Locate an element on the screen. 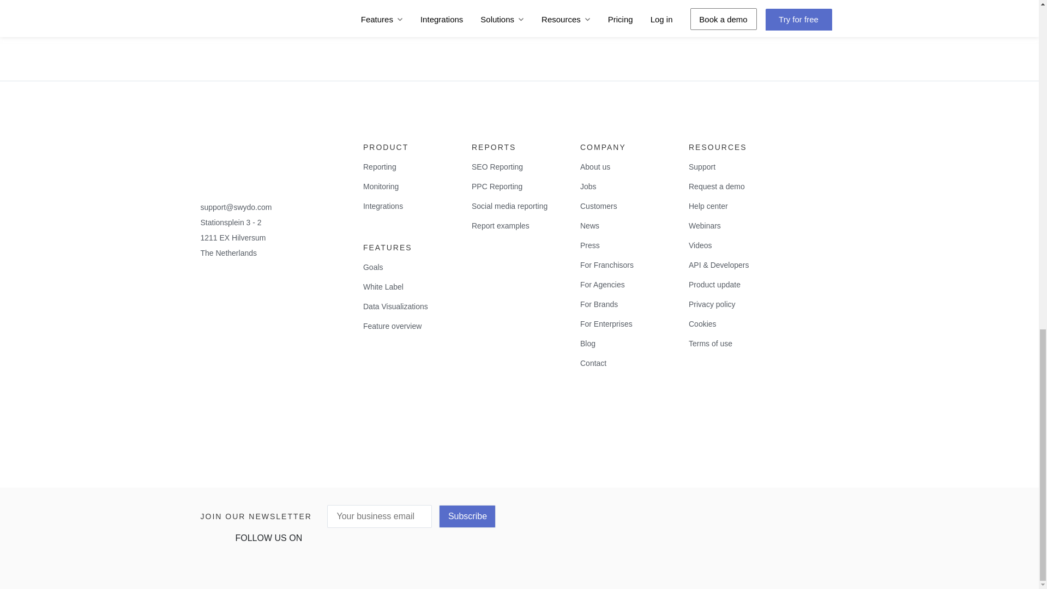 The height and width of the screenshot is (589, 1047). Report examples is located at coordinates (519, 226).